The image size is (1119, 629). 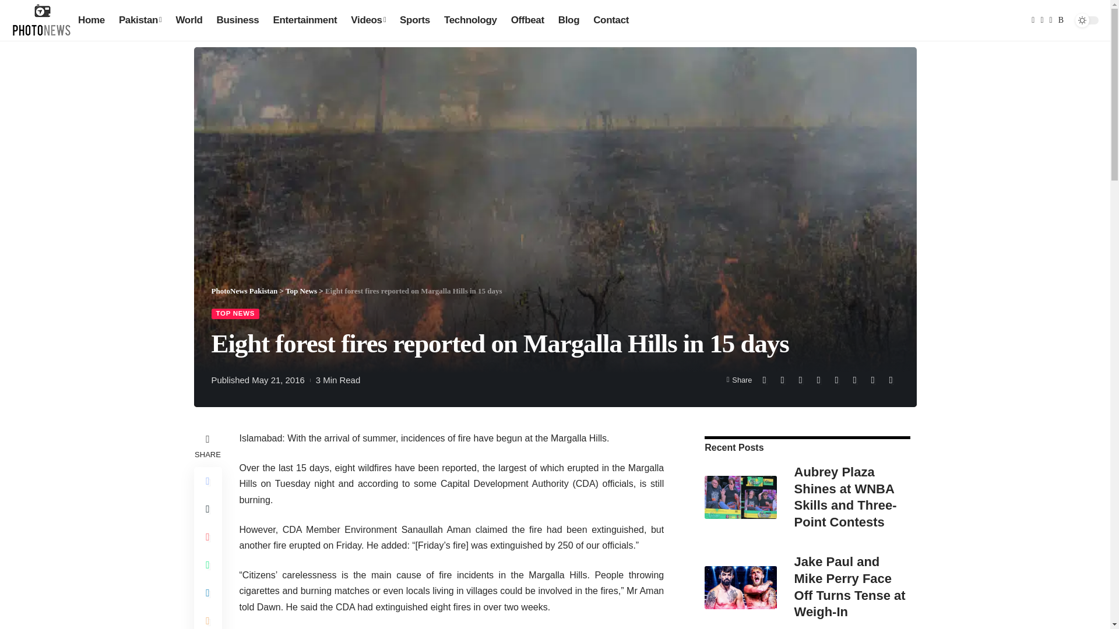 What do you see at coordinates (304, 20) in the screenshot?
I see `Entertainment` at bounding box center [304, 20].